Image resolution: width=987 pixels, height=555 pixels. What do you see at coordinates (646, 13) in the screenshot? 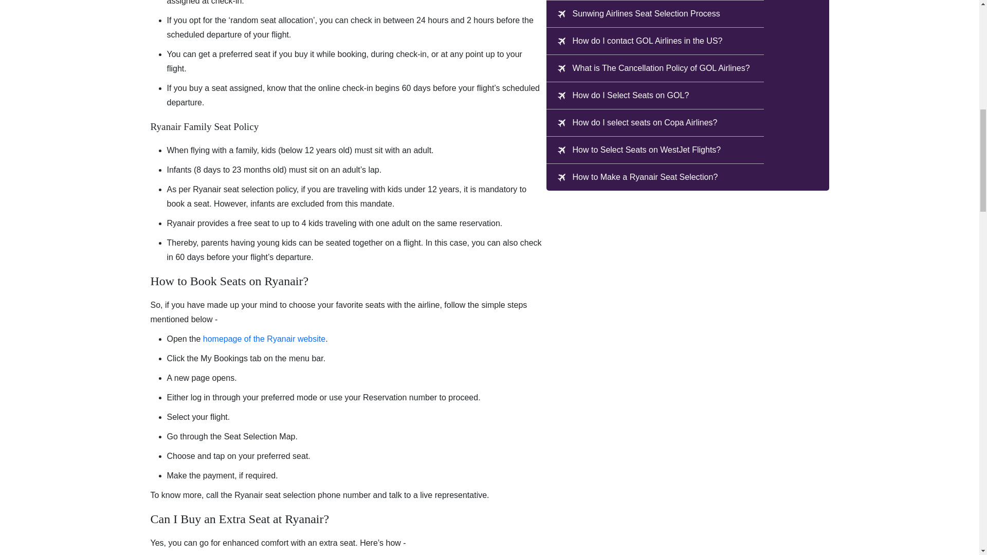
I see `Sunwing Airlines Seat Selection Process` at bounding box center [646, 13].